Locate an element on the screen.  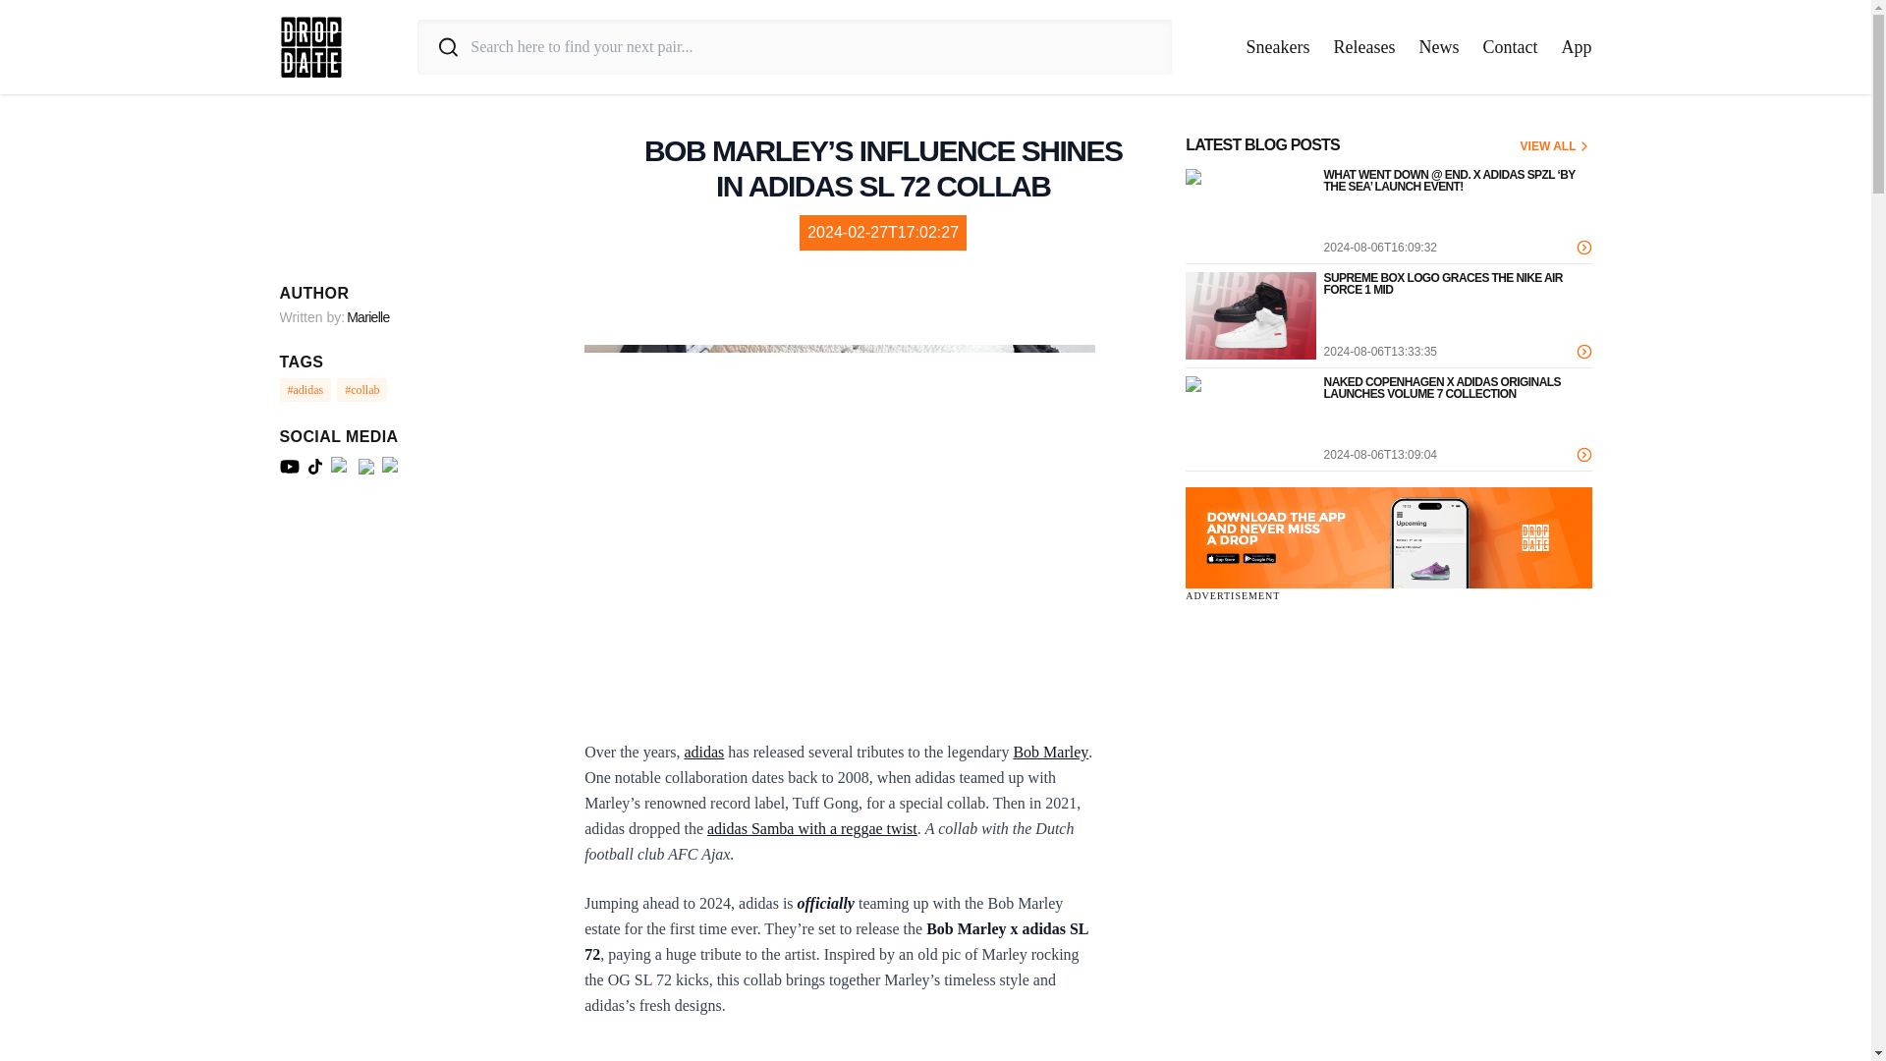
adidas Samba with a reggae twist is located at coordinates (811, 828).